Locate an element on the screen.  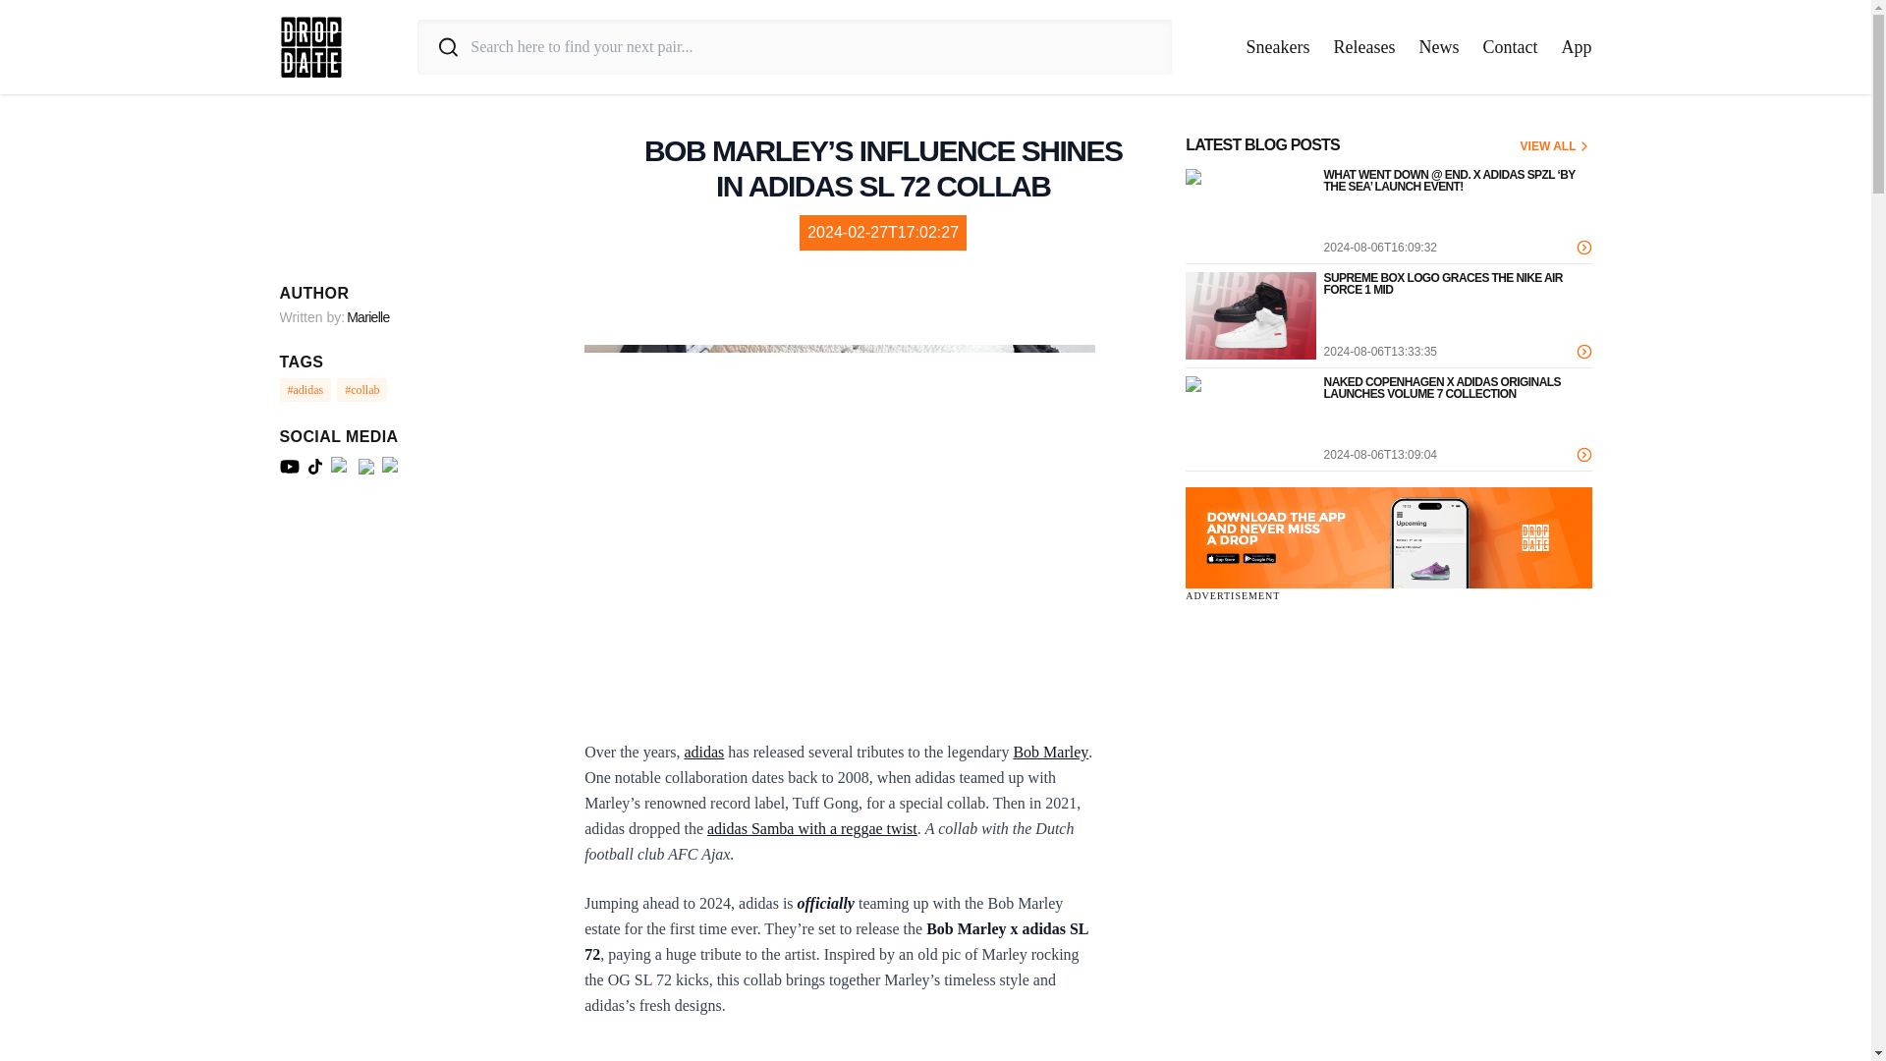
adidas Samba with a reggae twist is located at coordinates (811, 828).